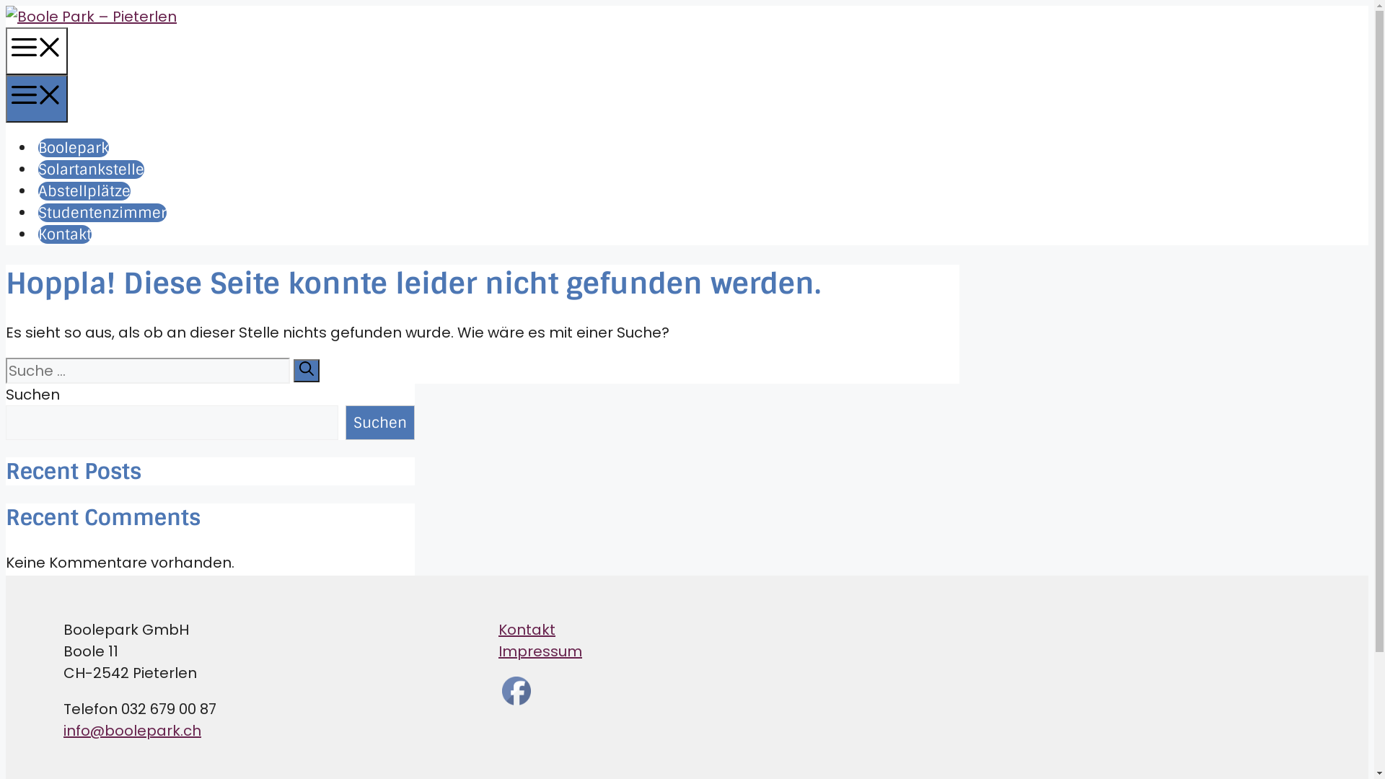 This screenshot has width=1385, height=779. Describe the element at coordinates (148, 371) in the screenshot. I see `Suche nach:` at that location.